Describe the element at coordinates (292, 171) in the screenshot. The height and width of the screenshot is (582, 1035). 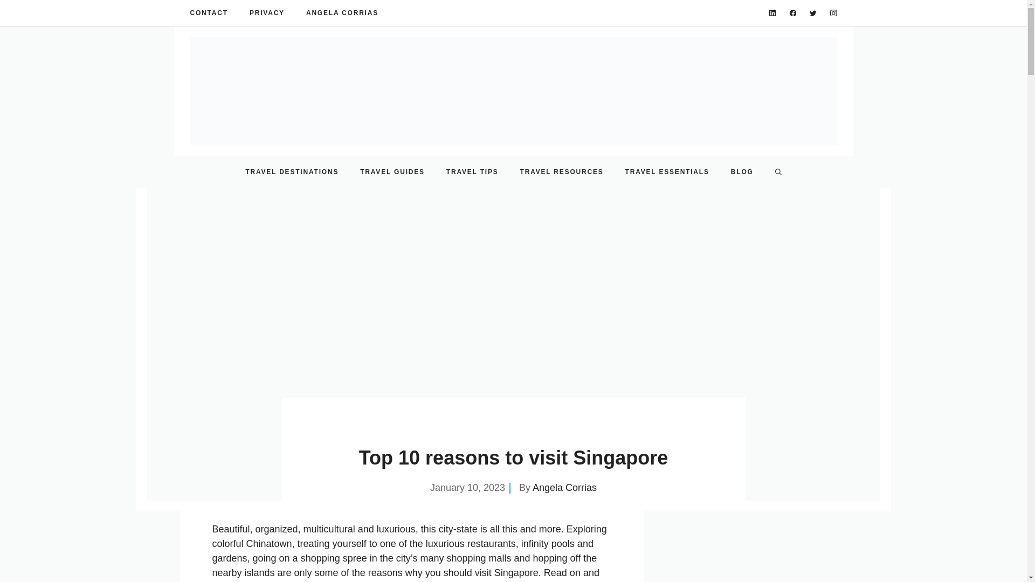
I see `TRAVEL DESTINATIONS` at that location.